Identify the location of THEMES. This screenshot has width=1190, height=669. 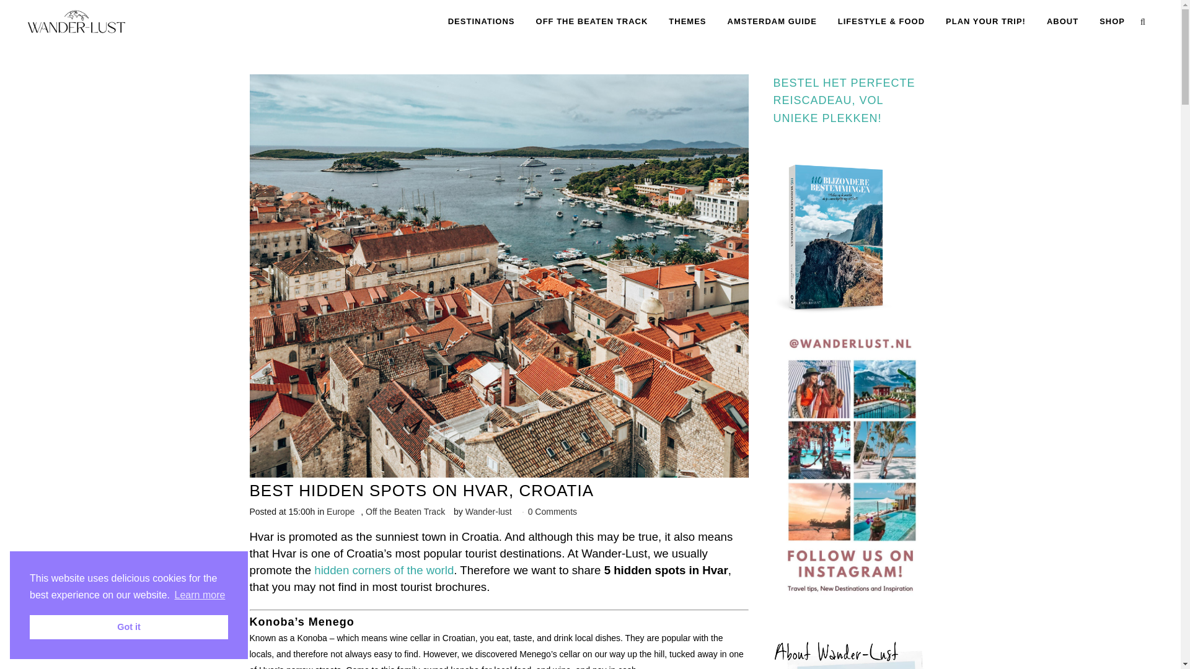
(687, 22).